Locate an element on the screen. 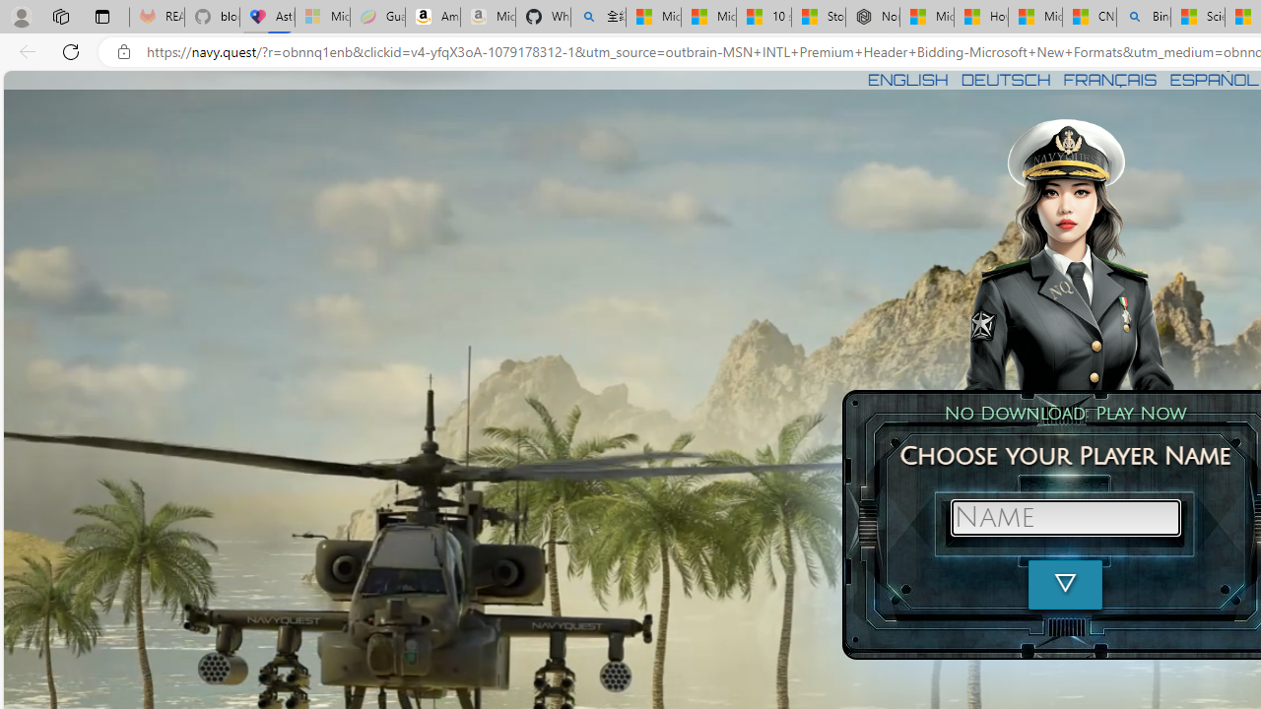 The height and width of the screenshot is (709, 1261). Nordace - Nordace Siena Is Not An Ordinary Backpack is located at coordinates (872, 18).